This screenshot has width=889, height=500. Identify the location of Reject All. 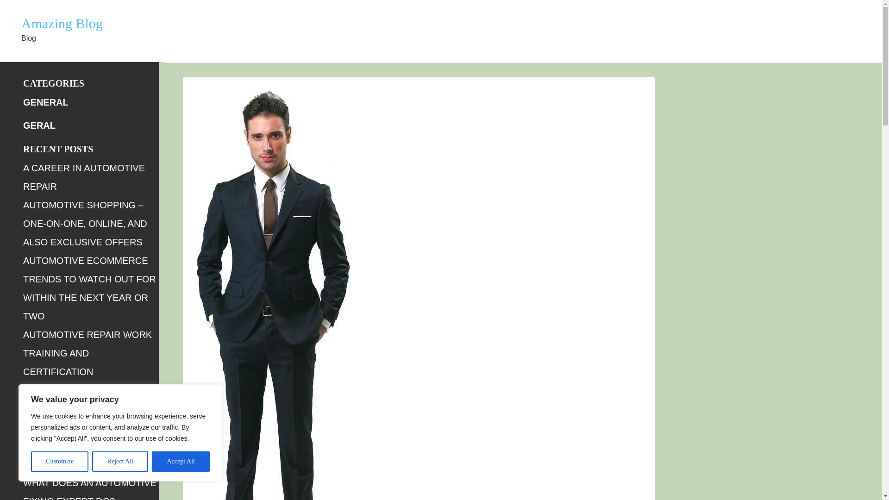
(120, 462).